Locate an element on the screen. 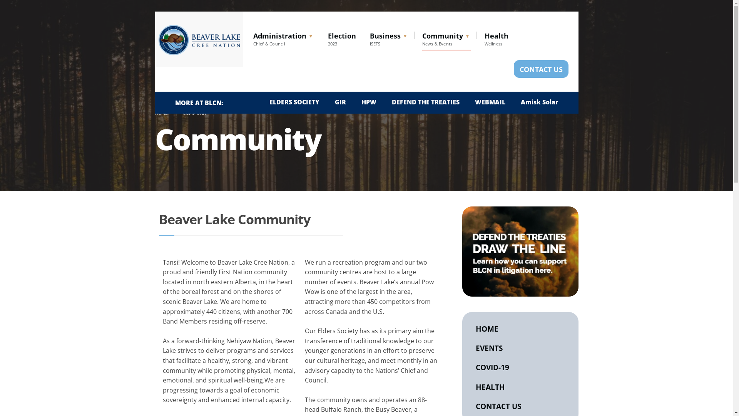  ELDERS SOCIETY is located at coordinates (294, 102).